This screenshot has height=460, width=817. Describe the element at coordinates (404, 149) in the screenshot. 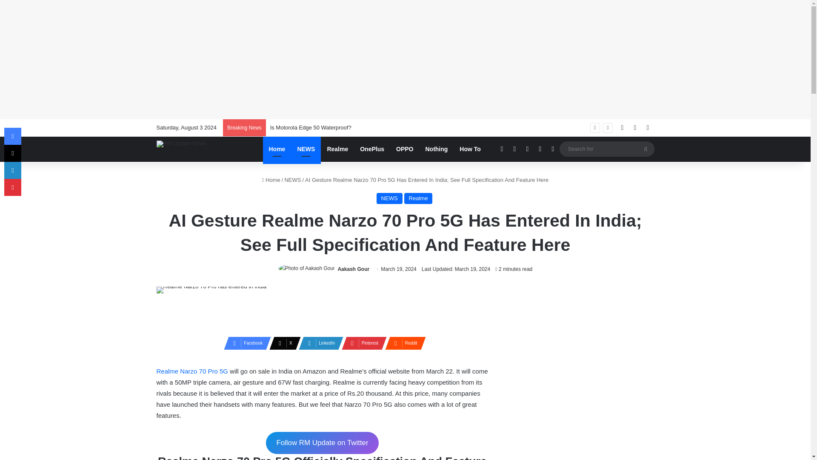

I see `OPPO` at that location.